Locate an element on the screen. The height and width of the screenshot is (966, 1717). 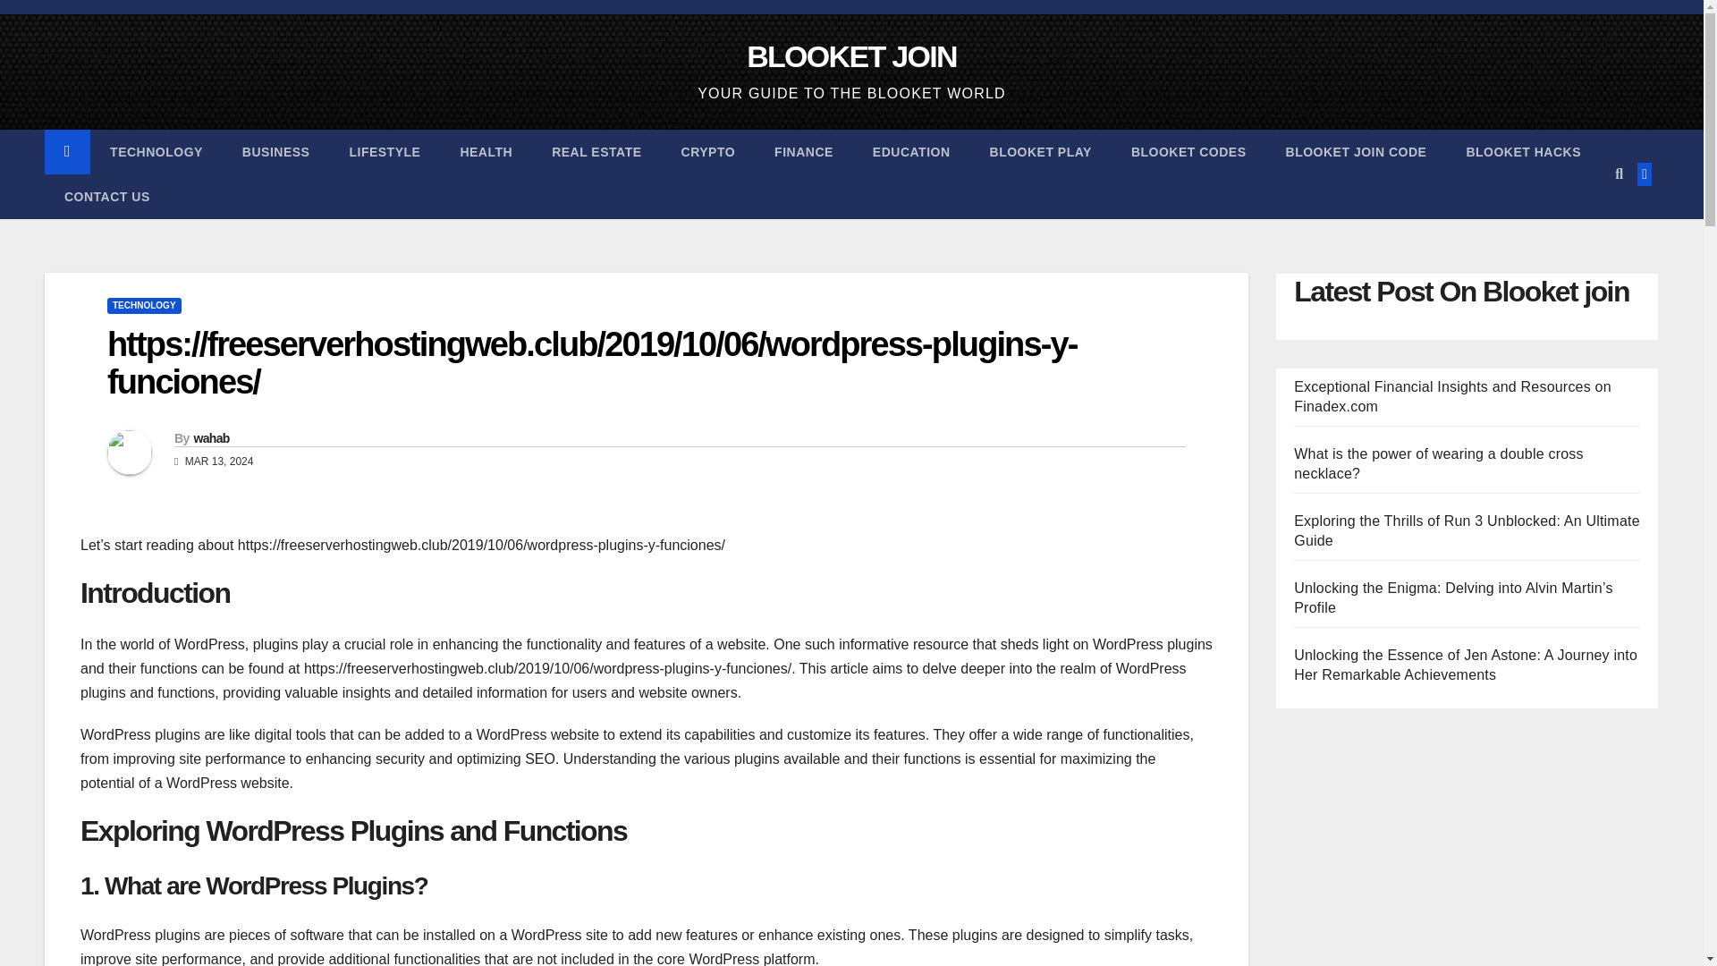
Real Estate is located at coordinates (596, 152).